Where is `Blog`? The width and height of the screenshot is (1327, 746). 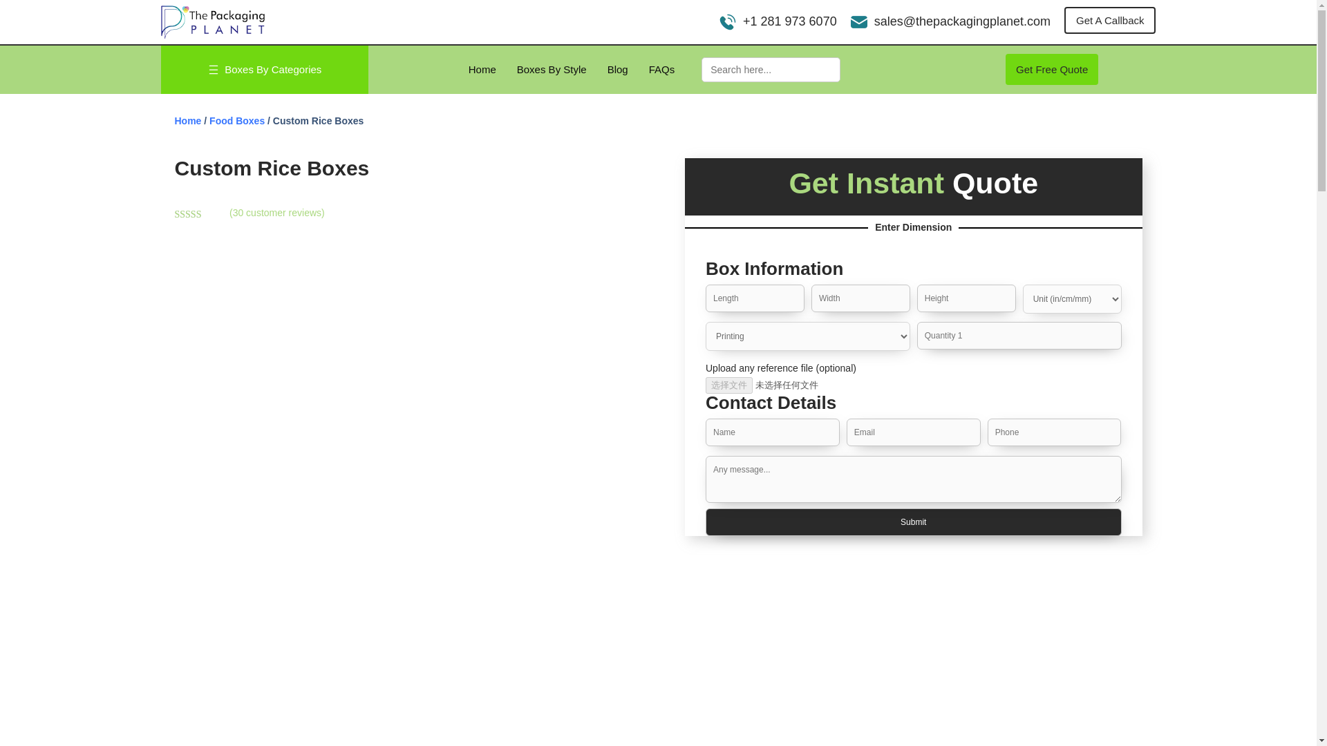 Blog is located at coordinates (618, 72).